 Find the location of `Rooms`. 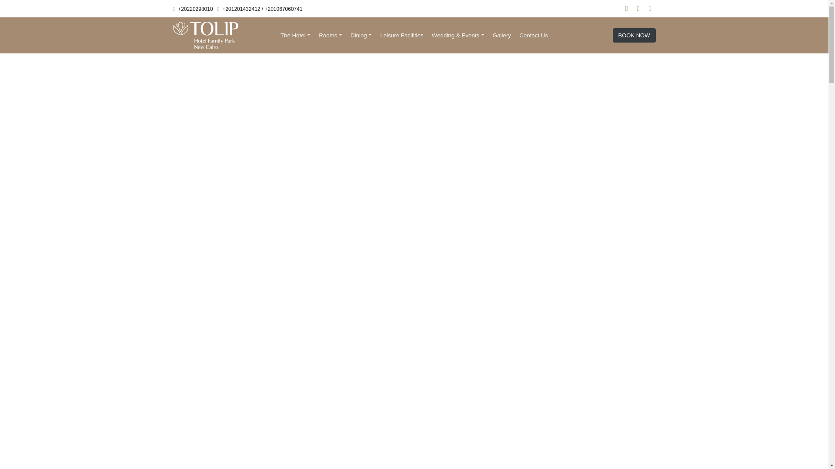

Rooms is located at coordinates (331, 35).